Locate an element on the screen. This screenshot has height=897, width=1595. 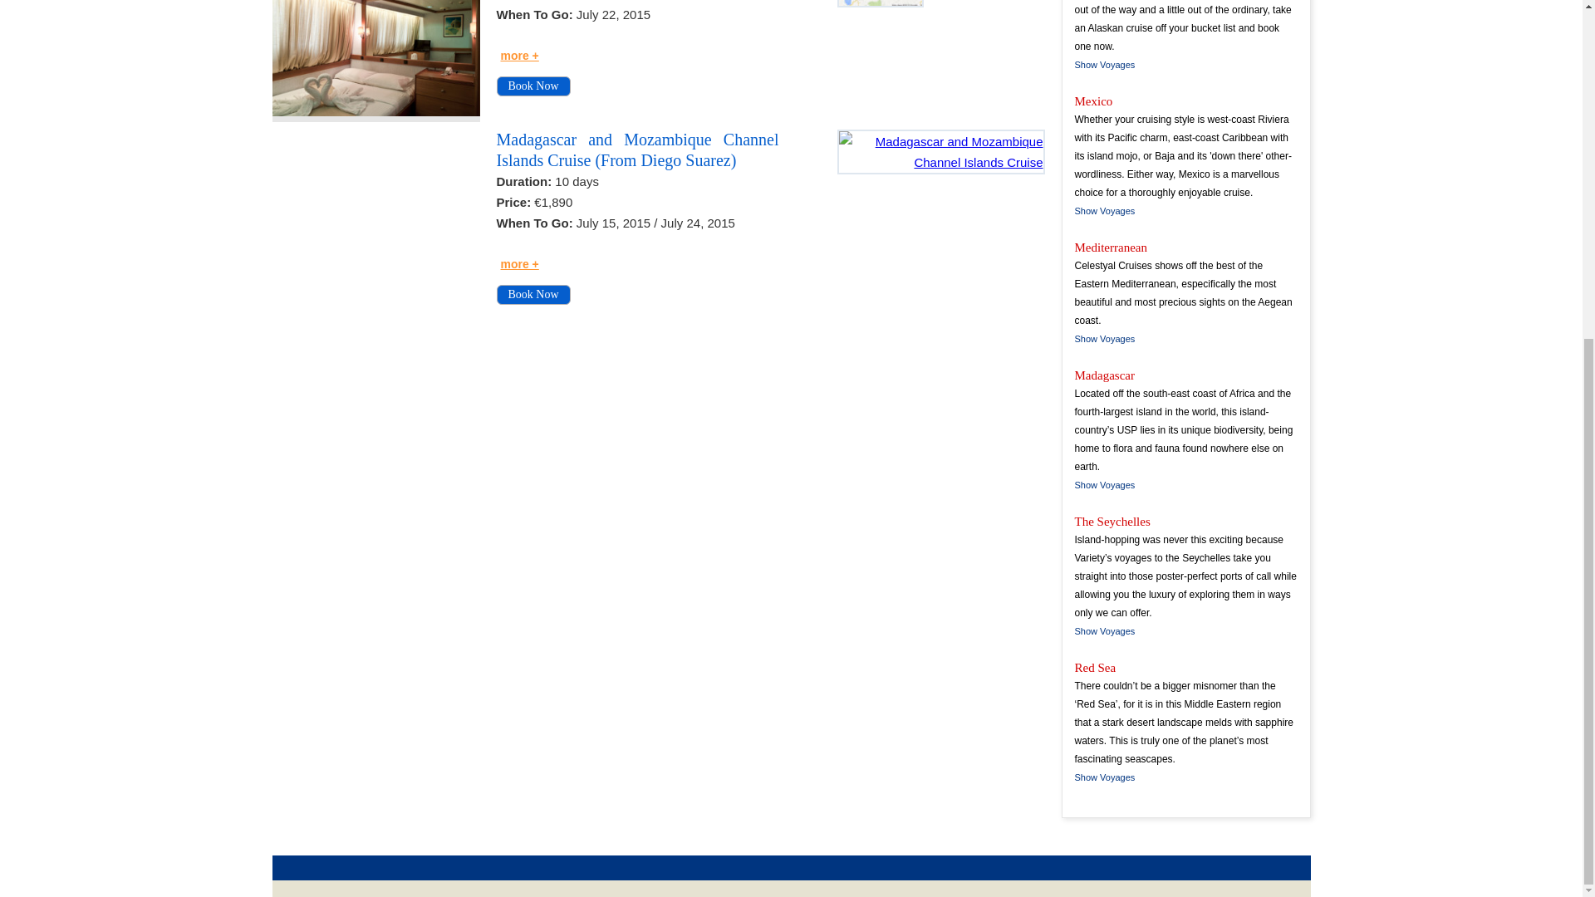
Mexico Voyages is located at coordinates (1105, 211).